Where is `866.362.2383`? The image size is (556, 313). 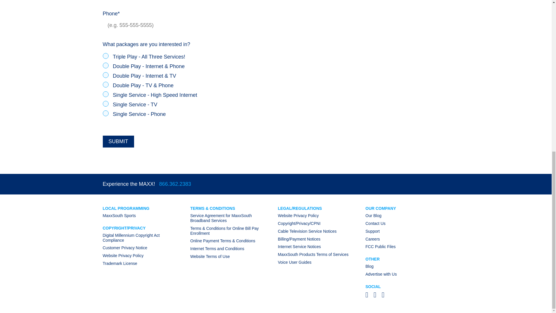
866.362.2383 is located at coordinates (175, 184).